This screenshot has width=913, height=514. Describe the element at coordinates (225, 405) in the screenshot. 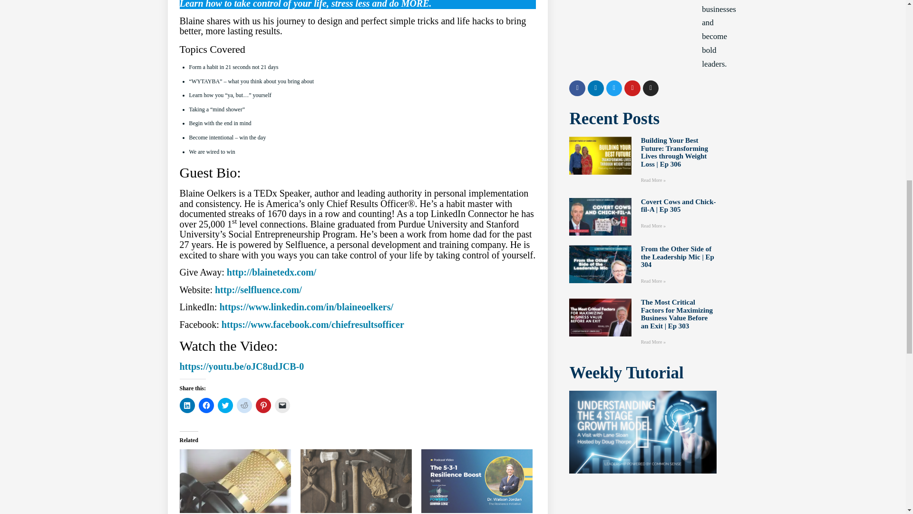

I see `Click to share on Twitter` at that location.